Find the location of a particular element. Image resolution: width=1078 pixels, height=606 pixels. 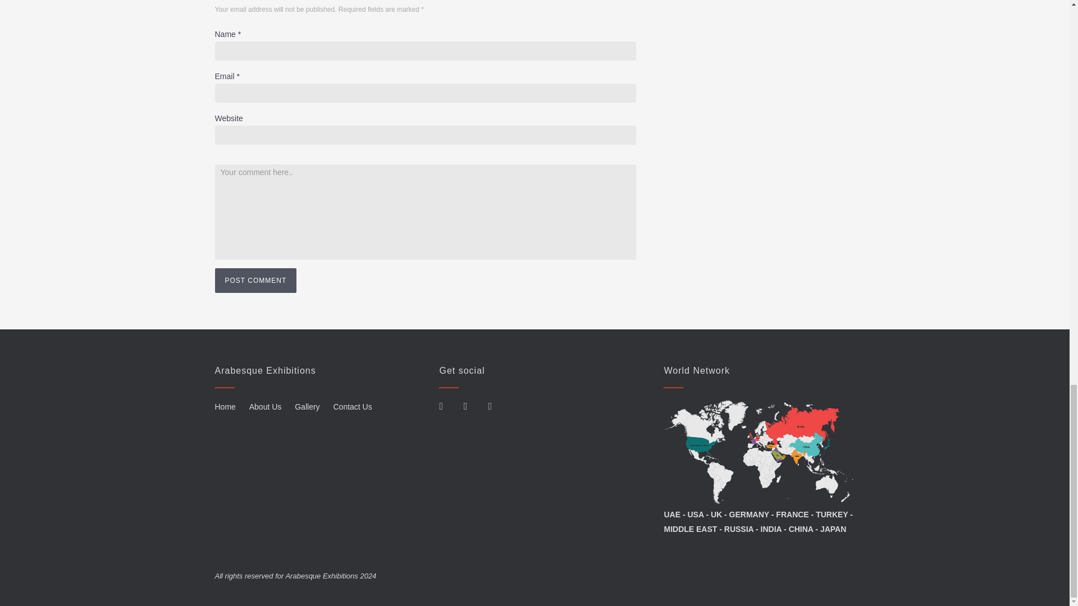

Contact Us is located at coordinates (353, 407).